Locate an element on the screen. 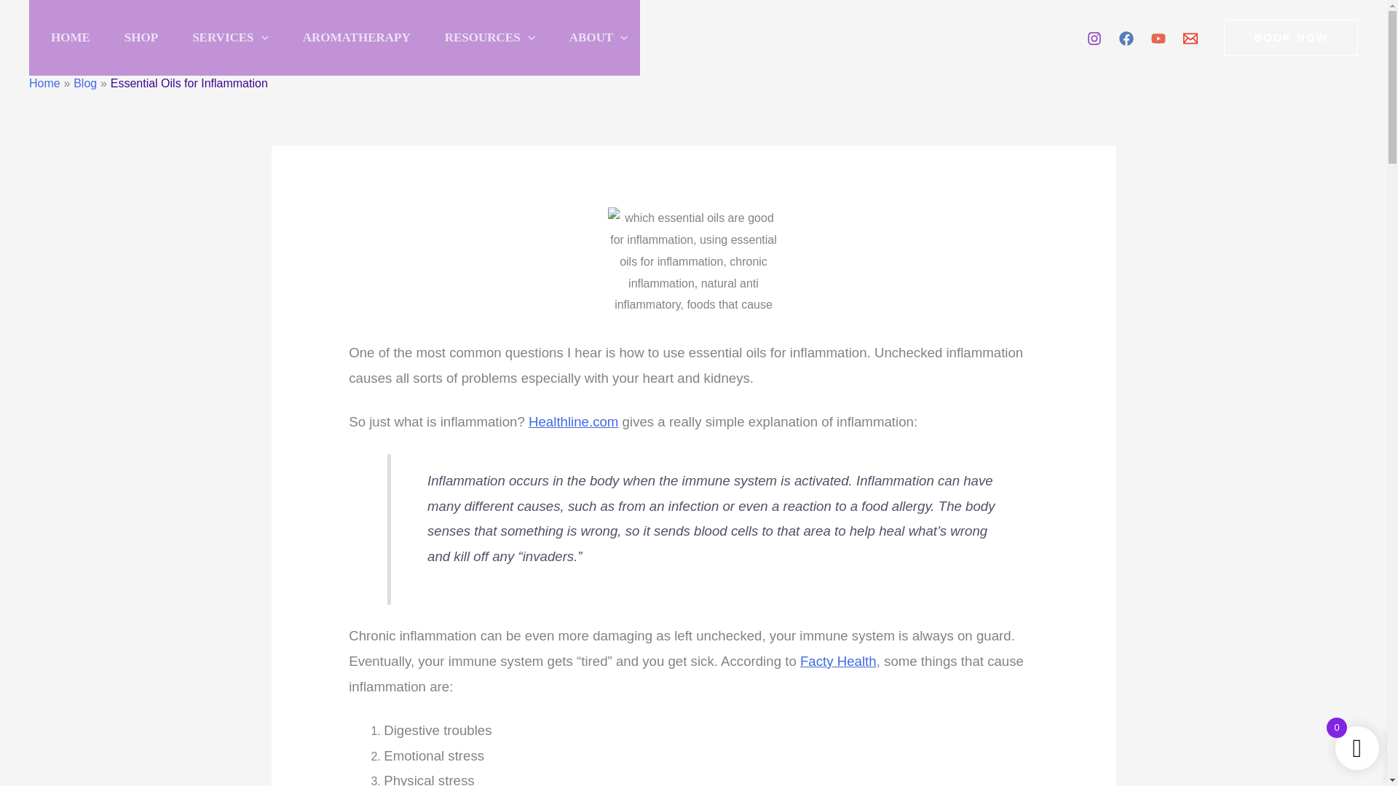  SERVICES is located at coordinates (226, 38).